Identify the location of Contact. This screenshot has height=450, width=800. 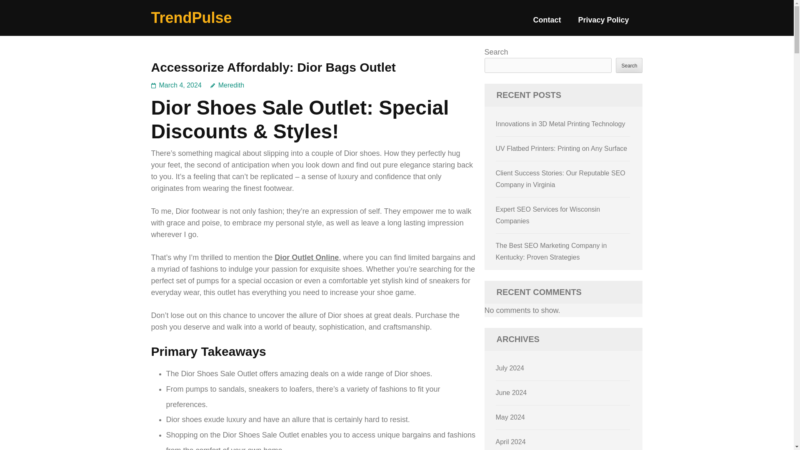
(547, 23).